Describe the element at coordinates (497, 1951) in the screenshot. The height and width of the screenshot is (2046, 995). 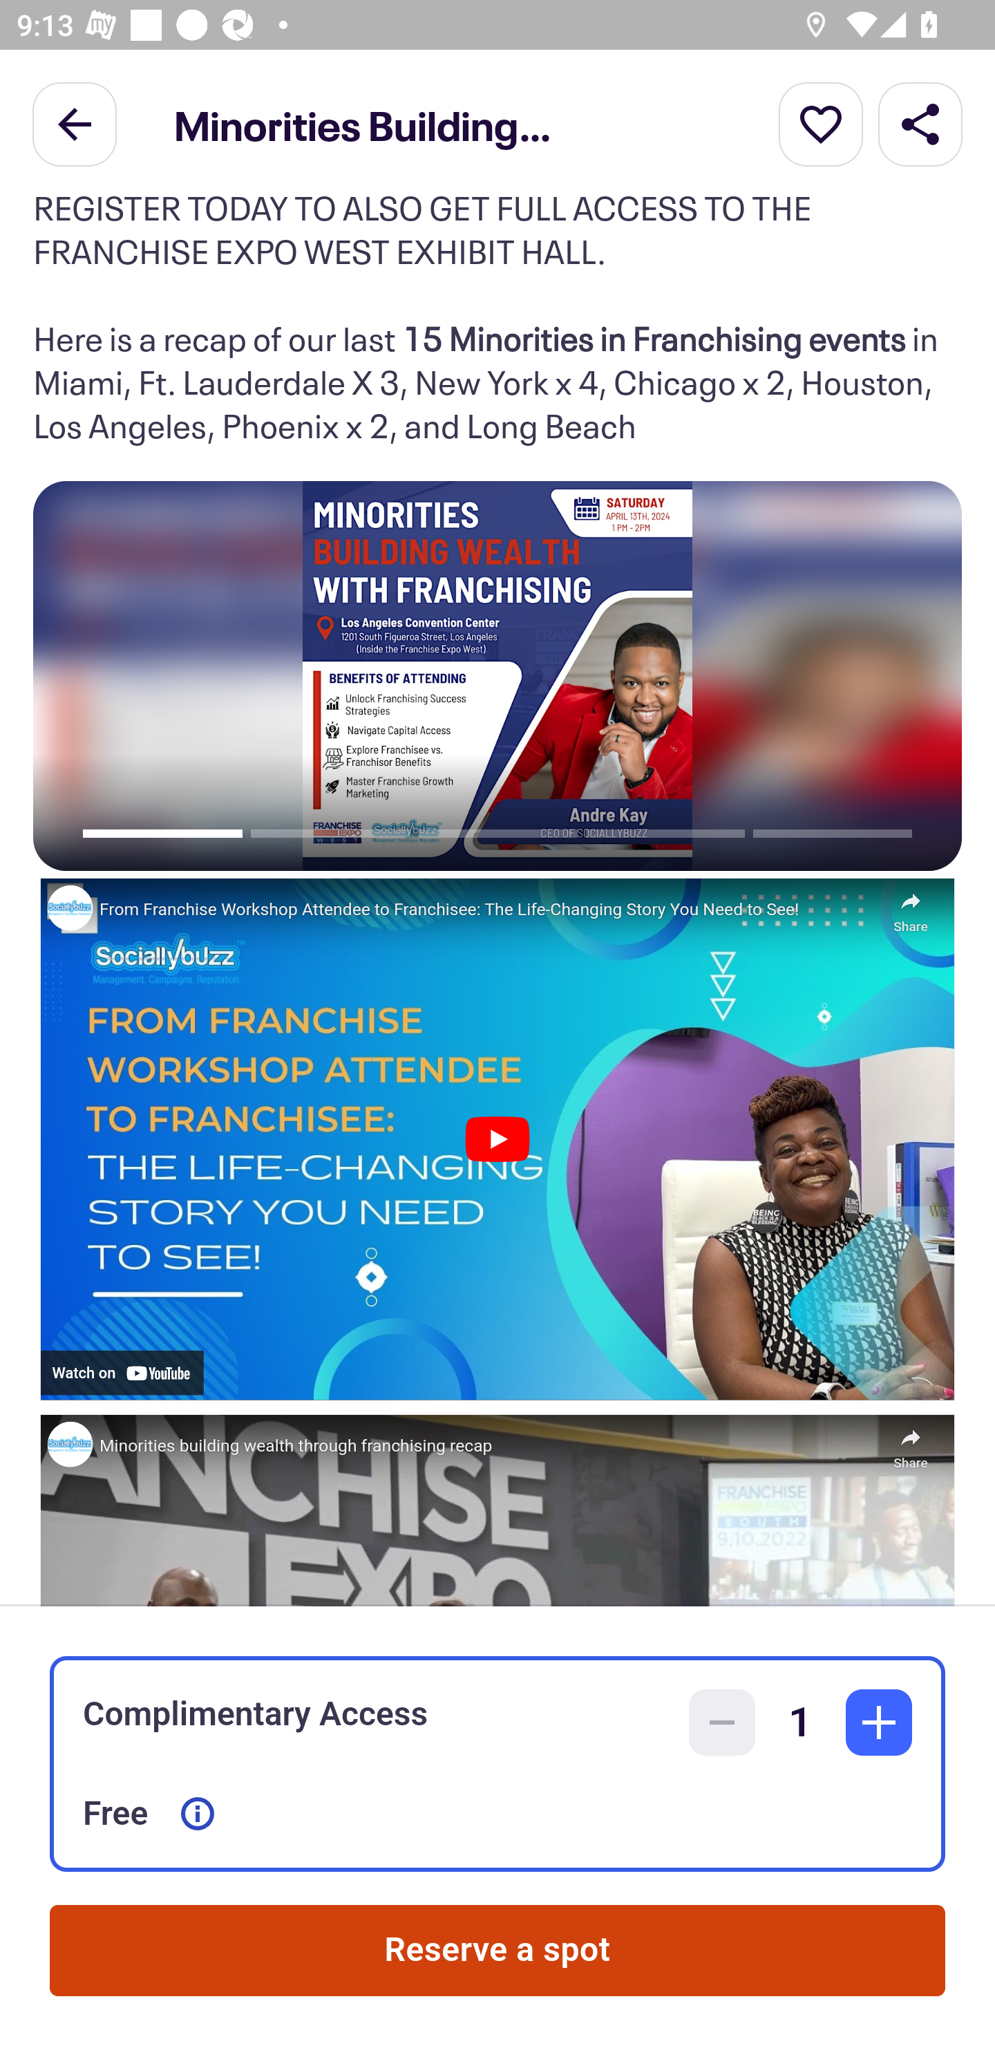
I see `Reserve a spot` at that location.